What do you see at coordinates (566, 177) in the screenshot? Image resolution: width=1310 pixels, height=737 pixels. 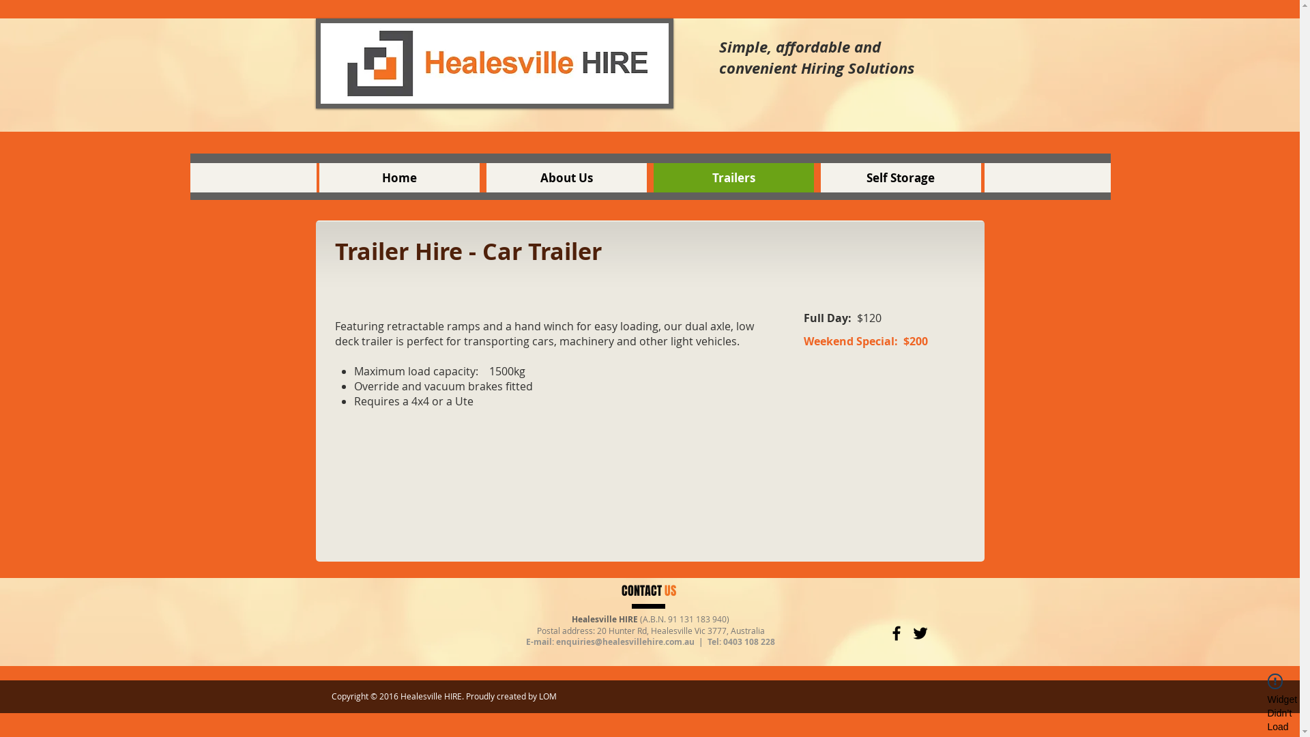 I see `About Us` at bounding box center [566, 177].